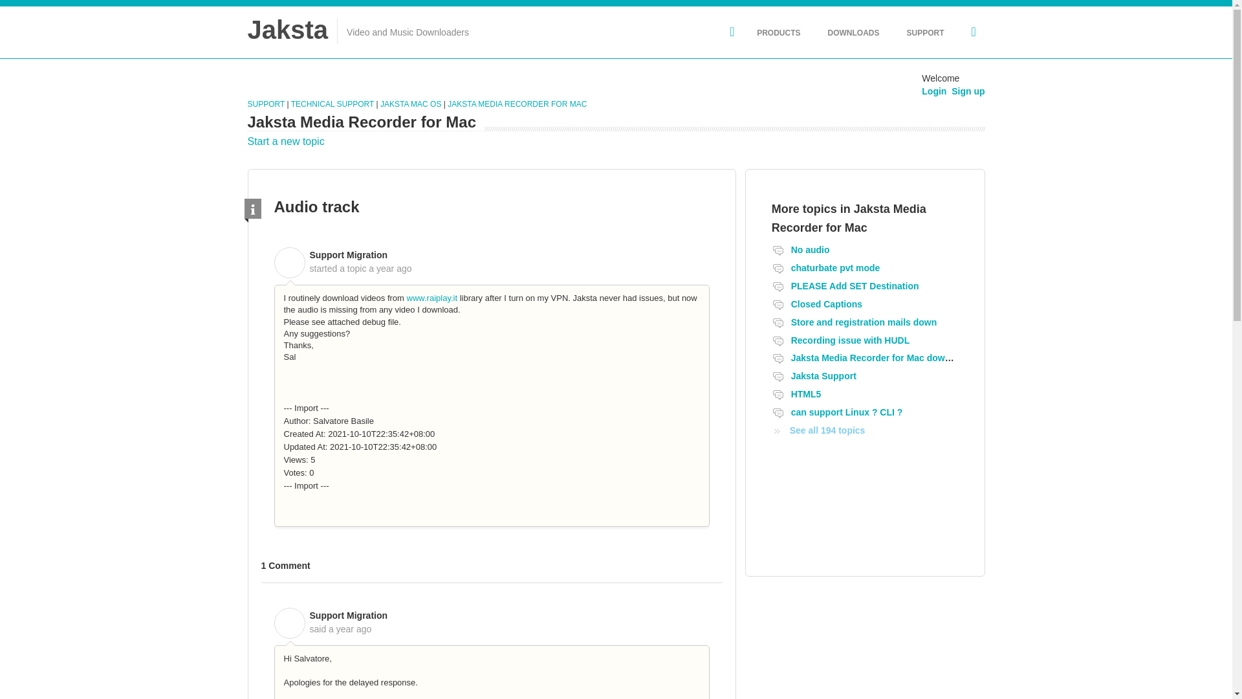 This screenshot has height=699, width=1242. I want to click on Start a new topic, so click(286, 141).